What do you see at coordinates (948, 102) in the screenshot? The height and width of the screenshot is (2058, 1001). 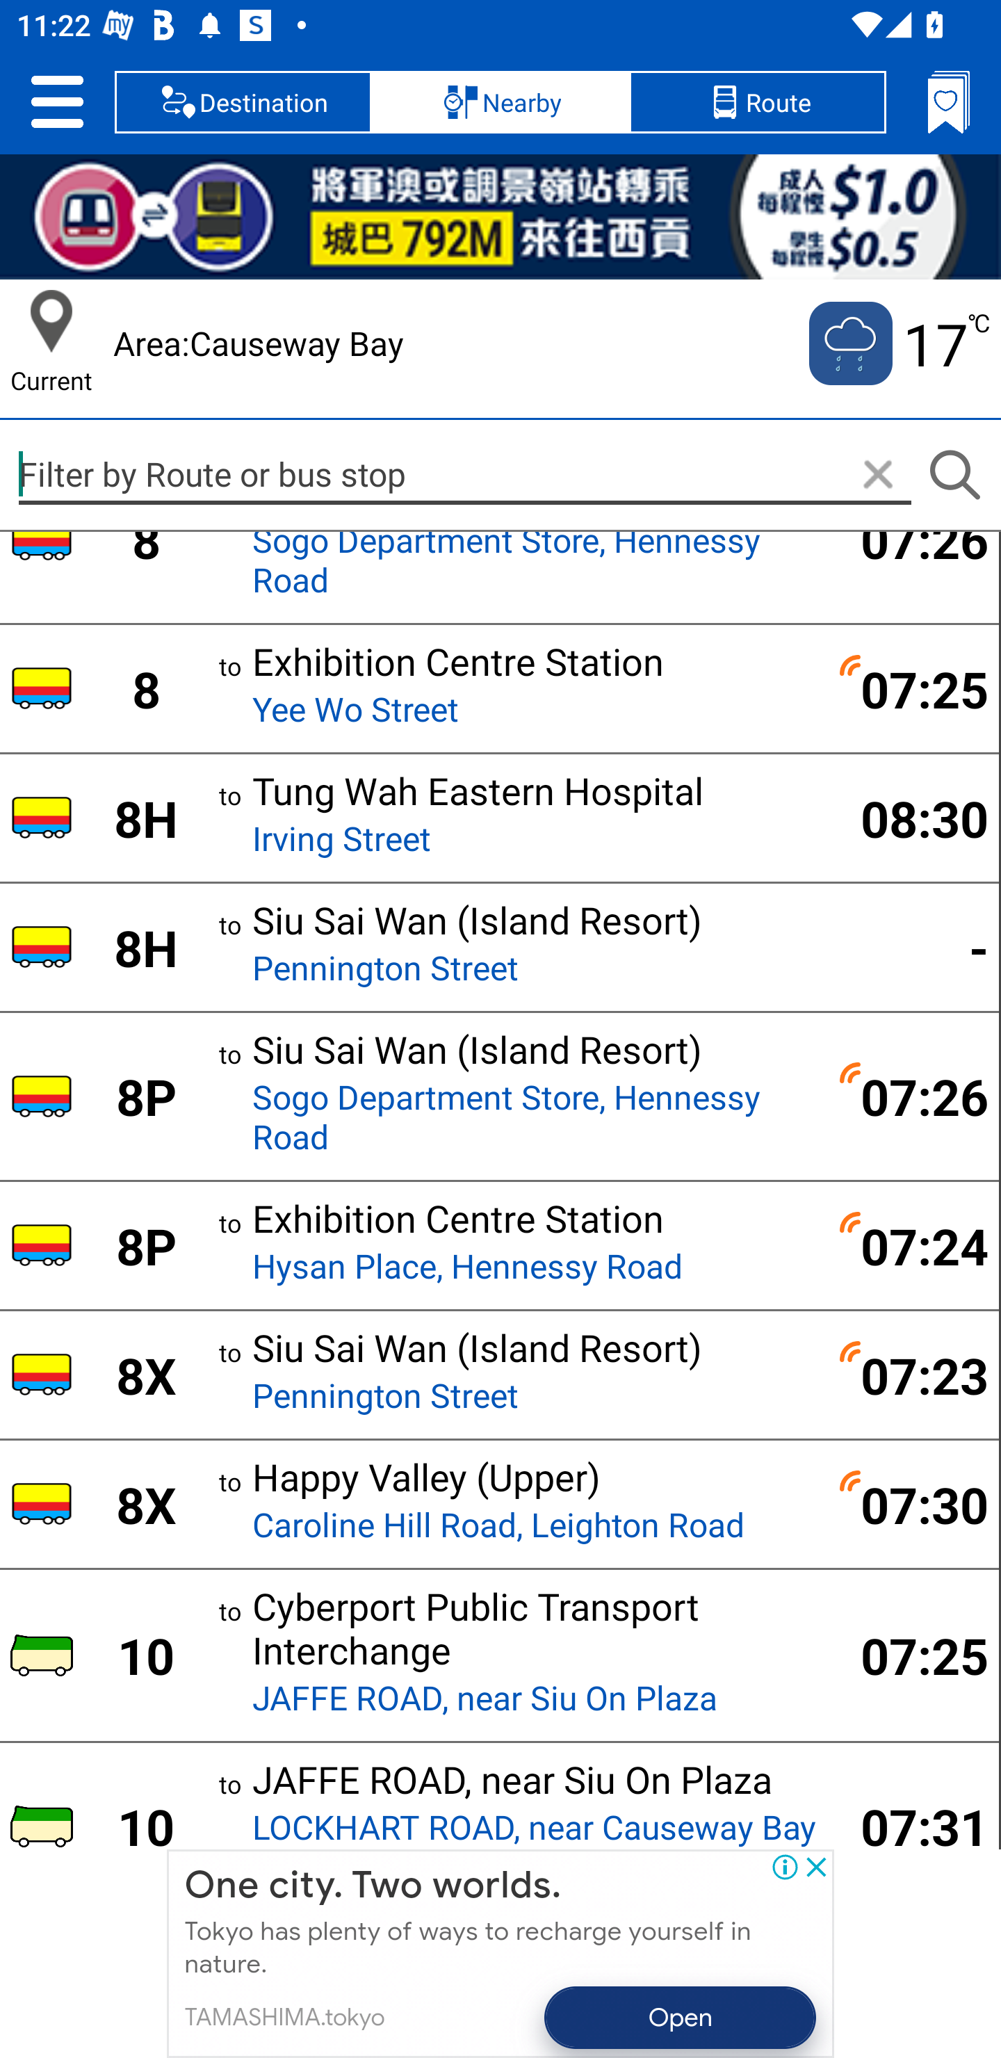 I see `Bookmarks` at bounding box center [948, 102].